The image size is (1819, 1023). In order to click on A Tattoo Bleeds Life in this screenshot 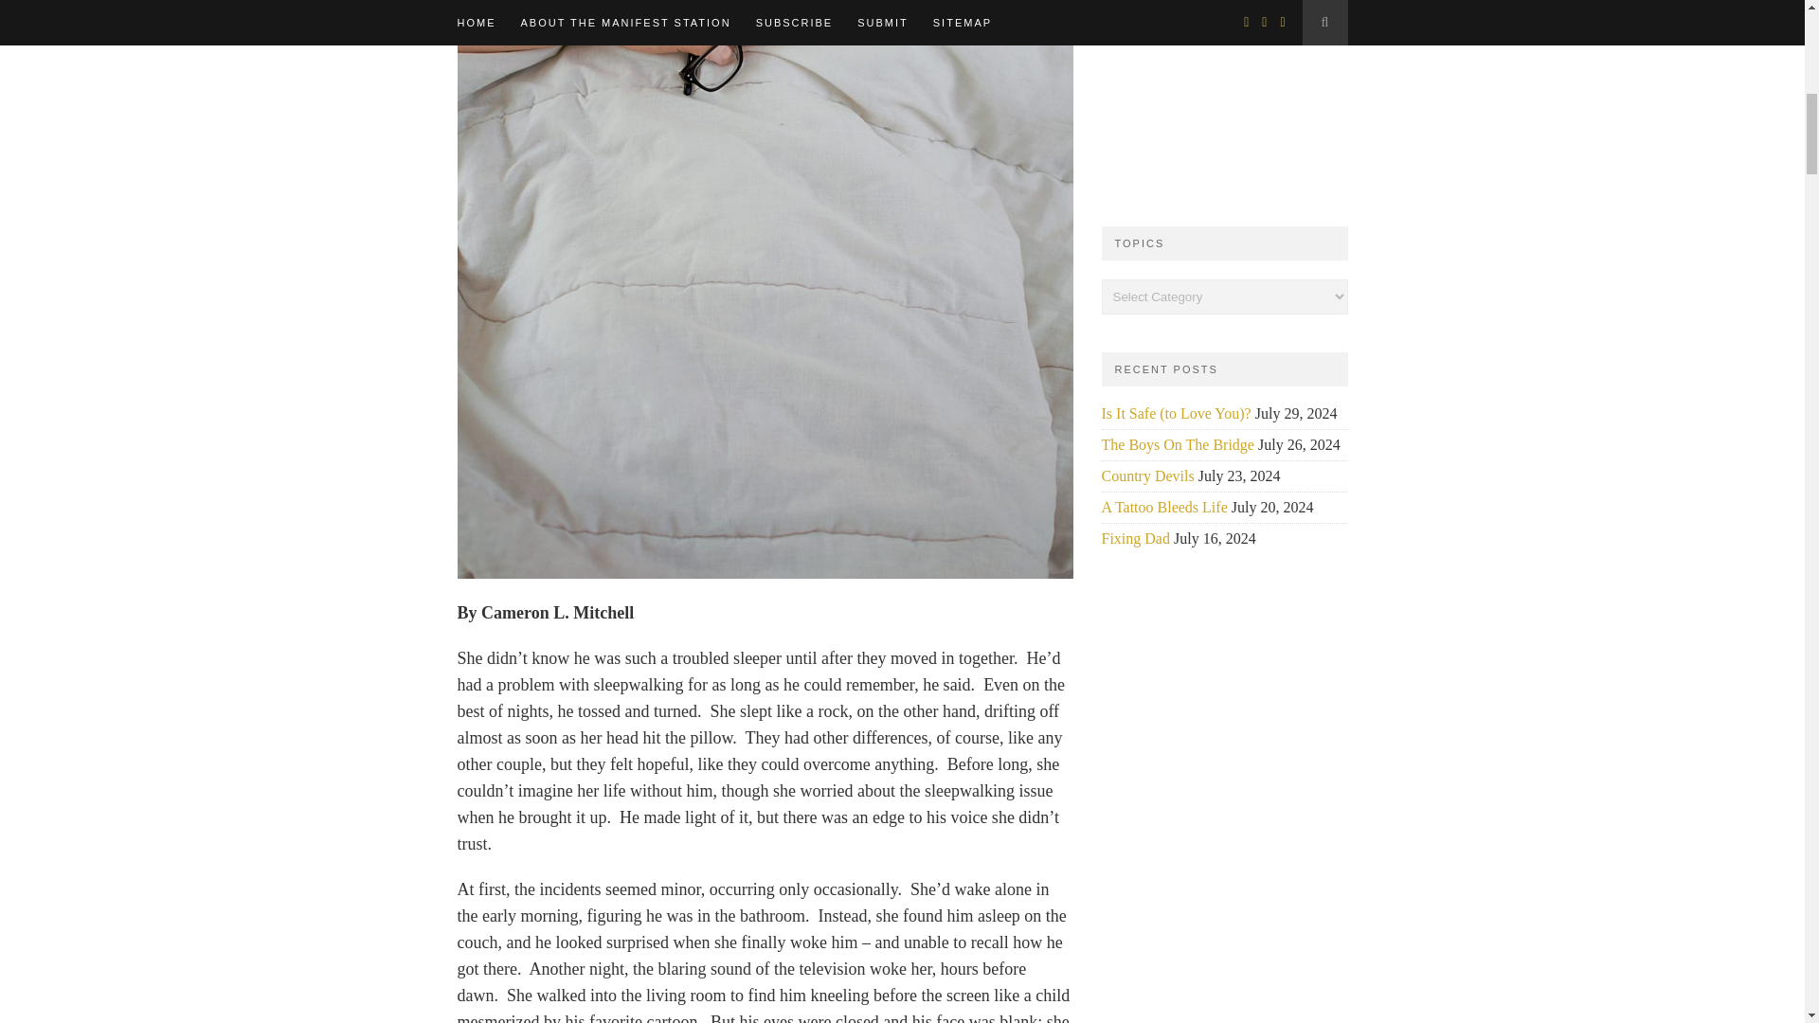, I will do `click(1163, 508)`.